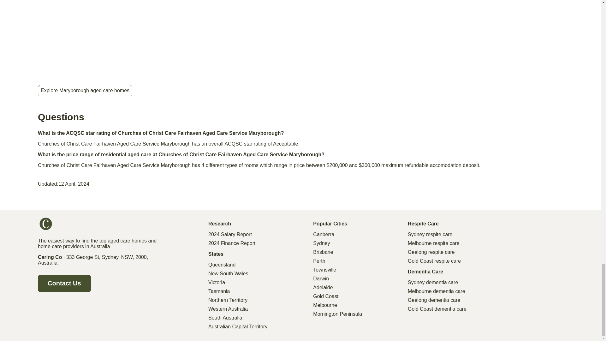  I want to click on Explore Maryborough aged care homes, so click(85, 90).